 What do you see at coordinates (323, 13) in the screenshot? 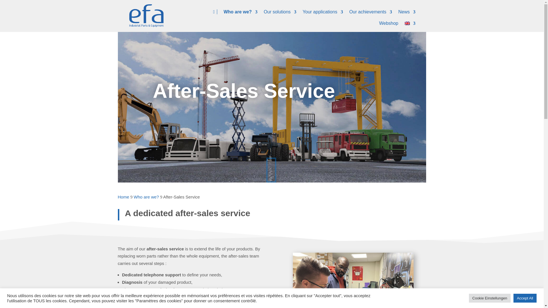
I see `Your applications` at bounding box center [323, 13].